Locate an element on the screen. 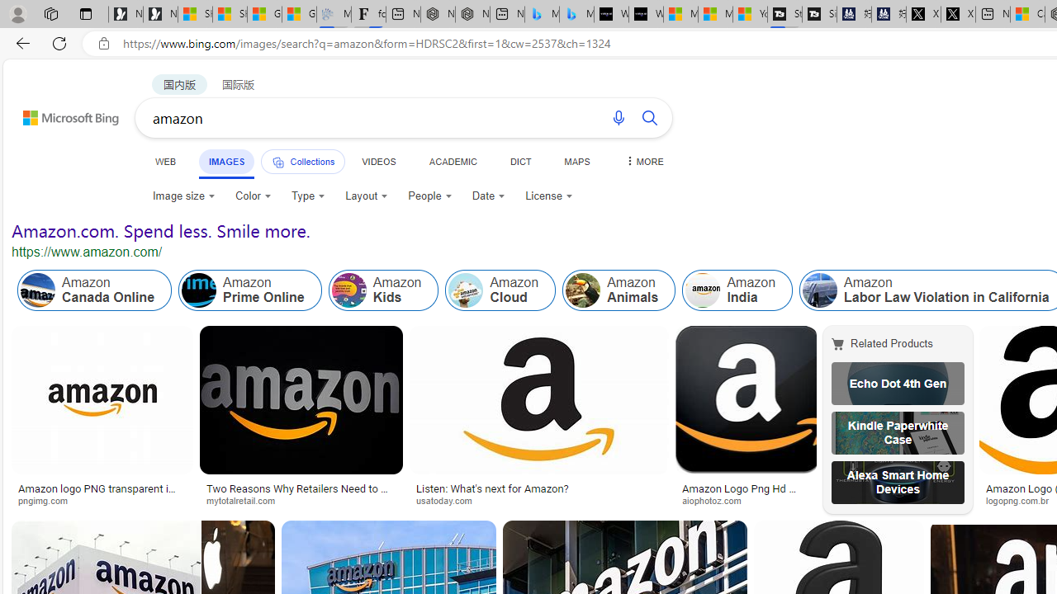  mytotalretail.com is located at coordinates (246, 500).